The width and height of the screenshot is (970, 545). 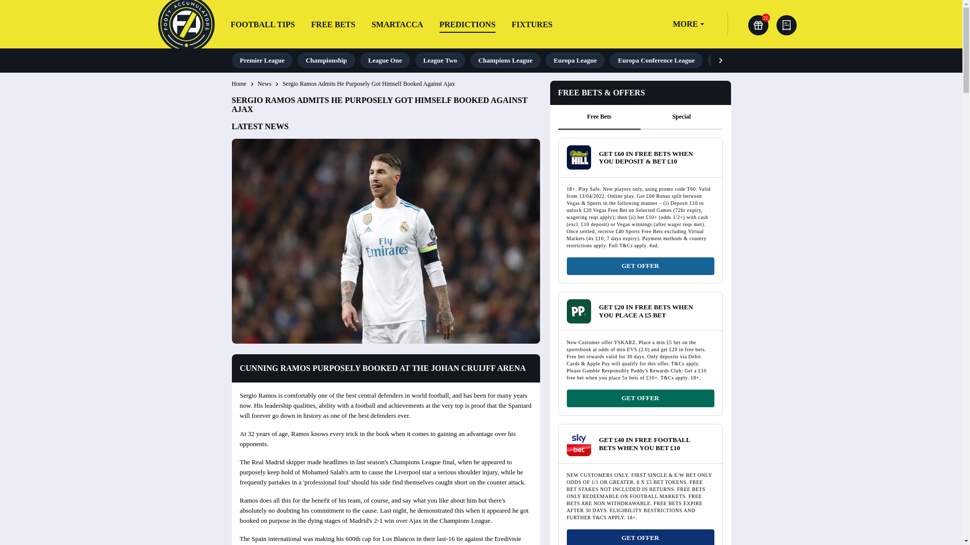 What do you see at coordinates (575, 60) in the screenshot?
I see `Europa League` at bounding box center [575, 60].